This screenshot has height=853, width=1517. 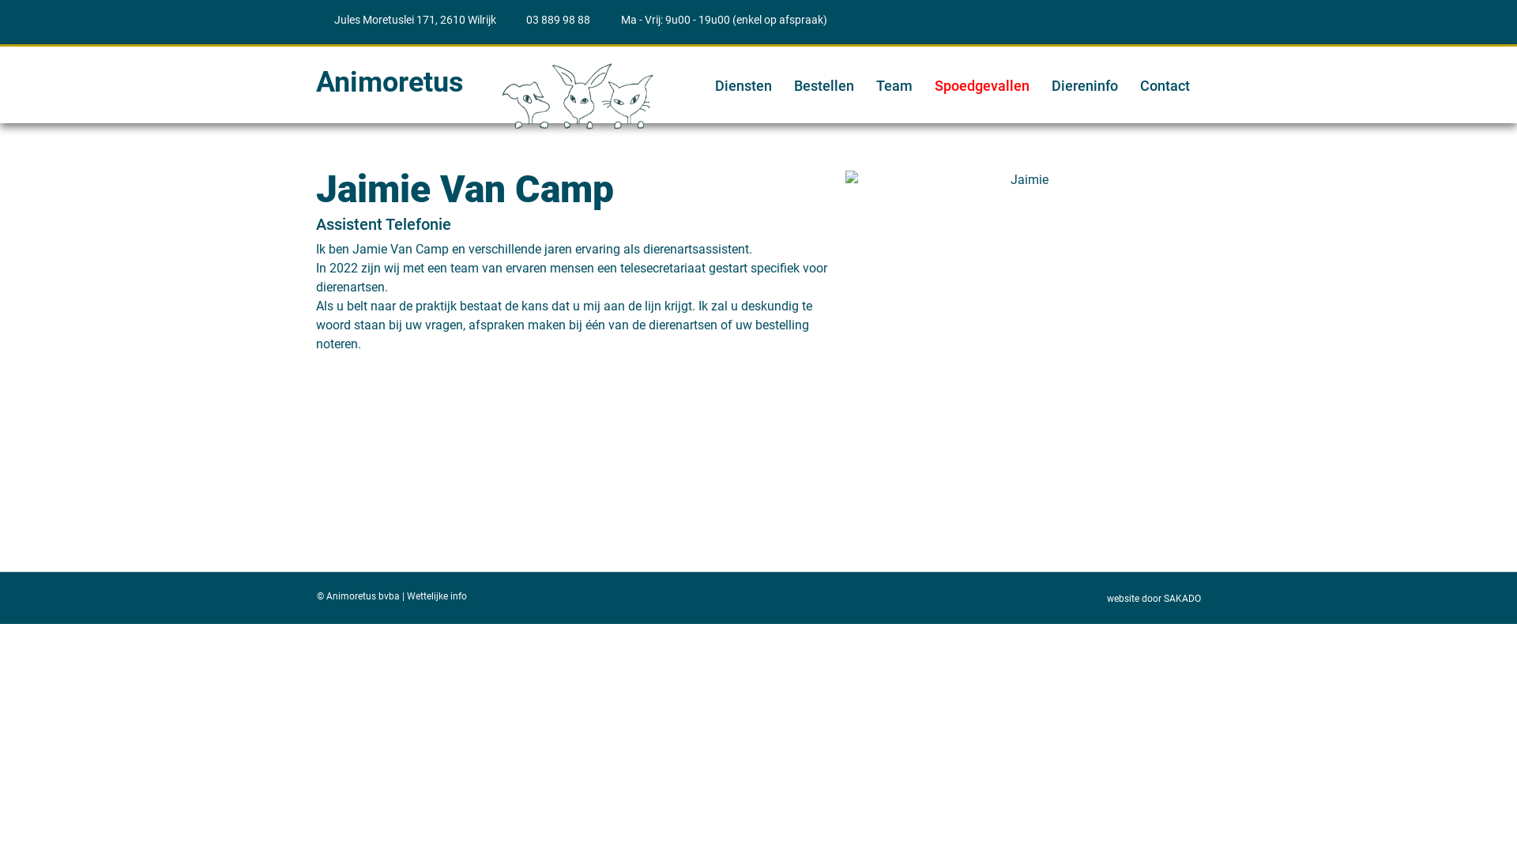 What do you see at coordinates (824, 86) in the screenshot?
I see `Bestellen` at bounding box center [824, 86].